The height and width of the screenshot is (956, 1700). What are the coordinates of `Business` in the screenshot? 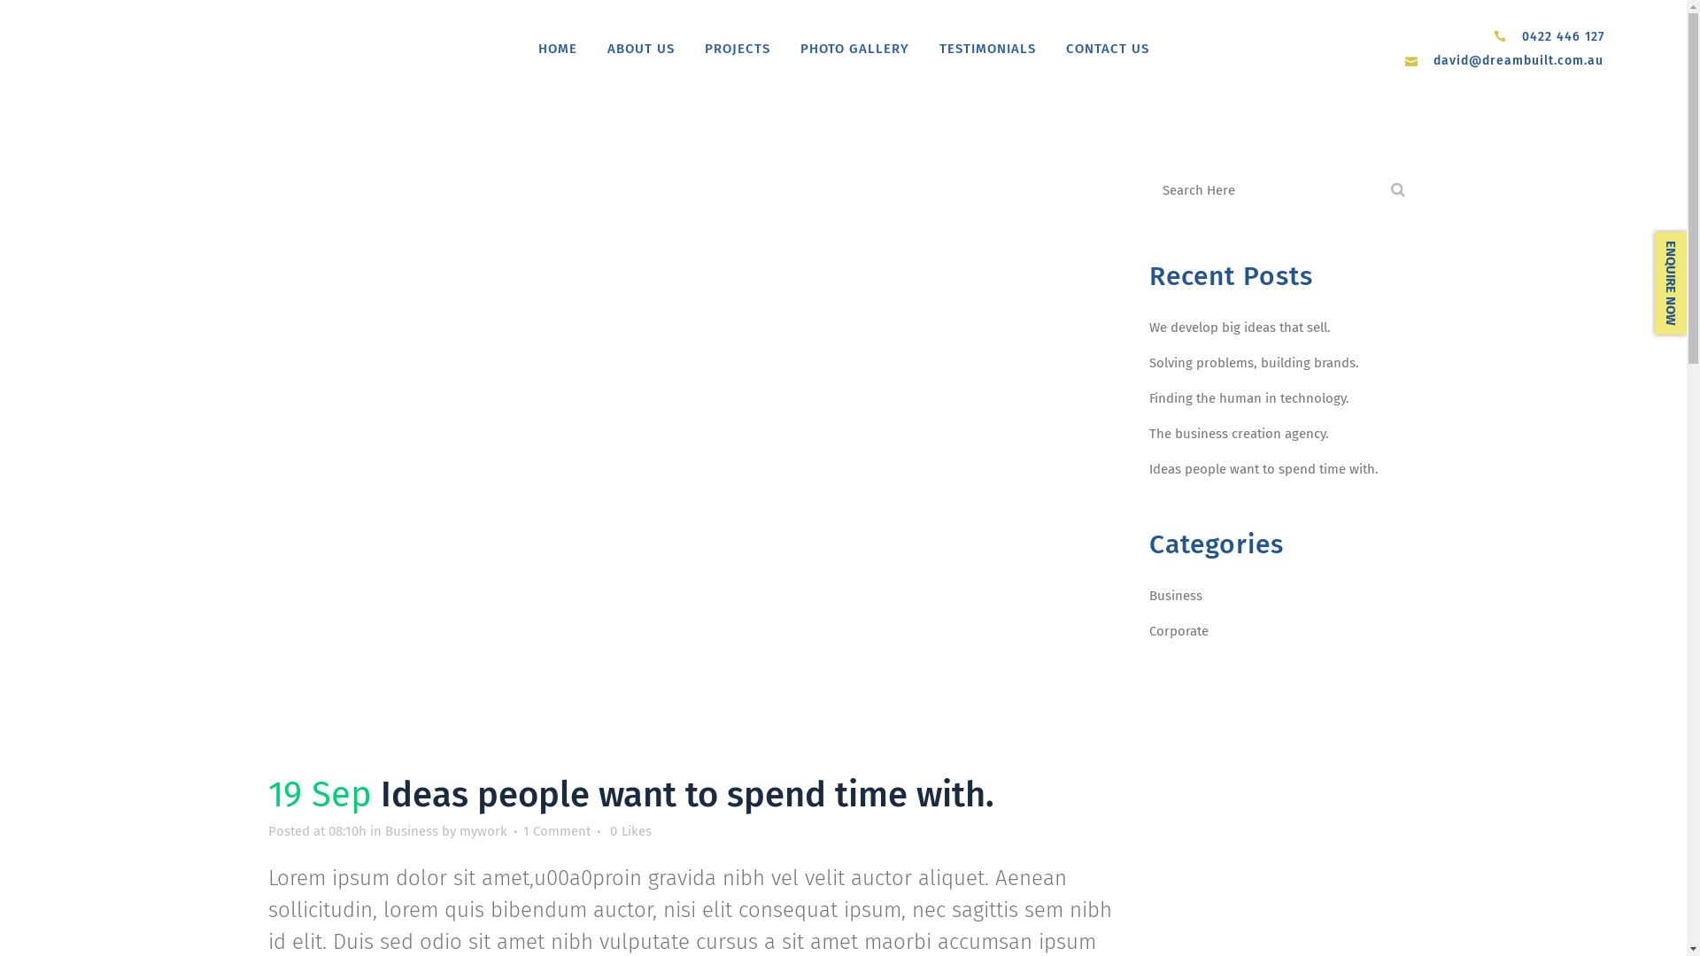 It's located at (411, 831).